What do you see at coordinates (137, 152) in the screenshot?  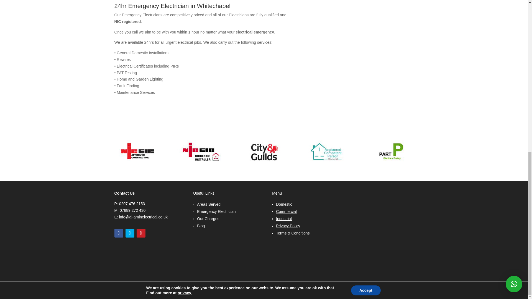 I see `Whitechapel Al-Amin Electricals` at bounding box center [137, 152].